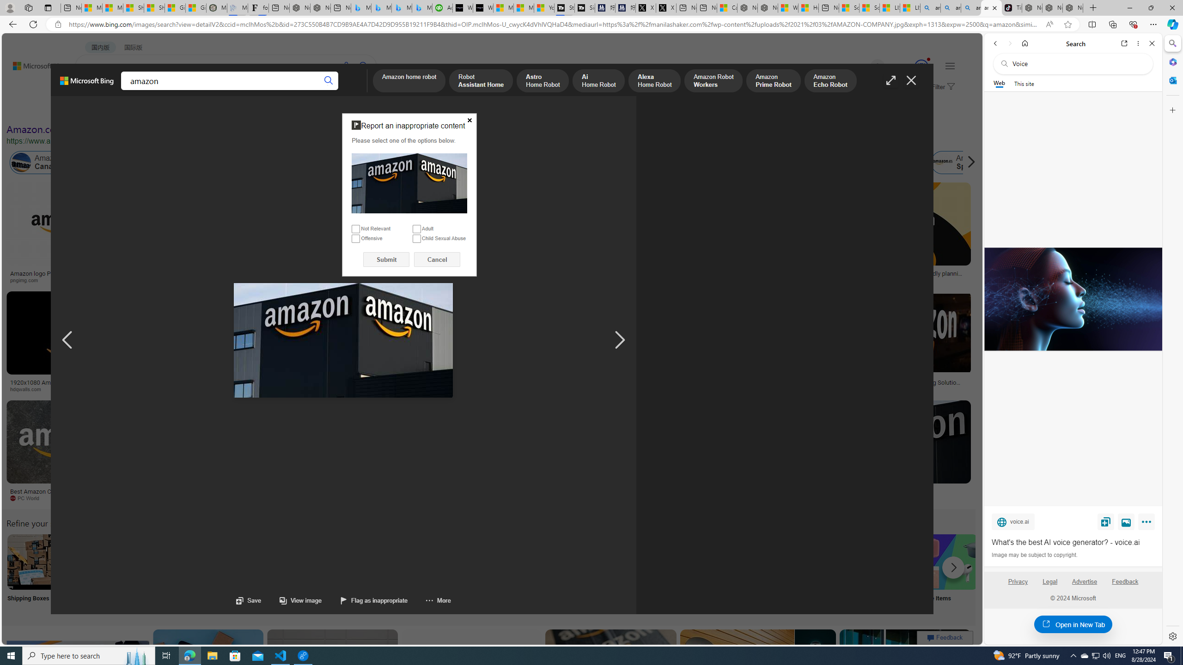 This screenshot has width=1183, height=665. Describe the element at coordinates (183, 276) in the screenshot. I see `Two Reasons Why Retailers Need to Leverage Amazon` at that location.